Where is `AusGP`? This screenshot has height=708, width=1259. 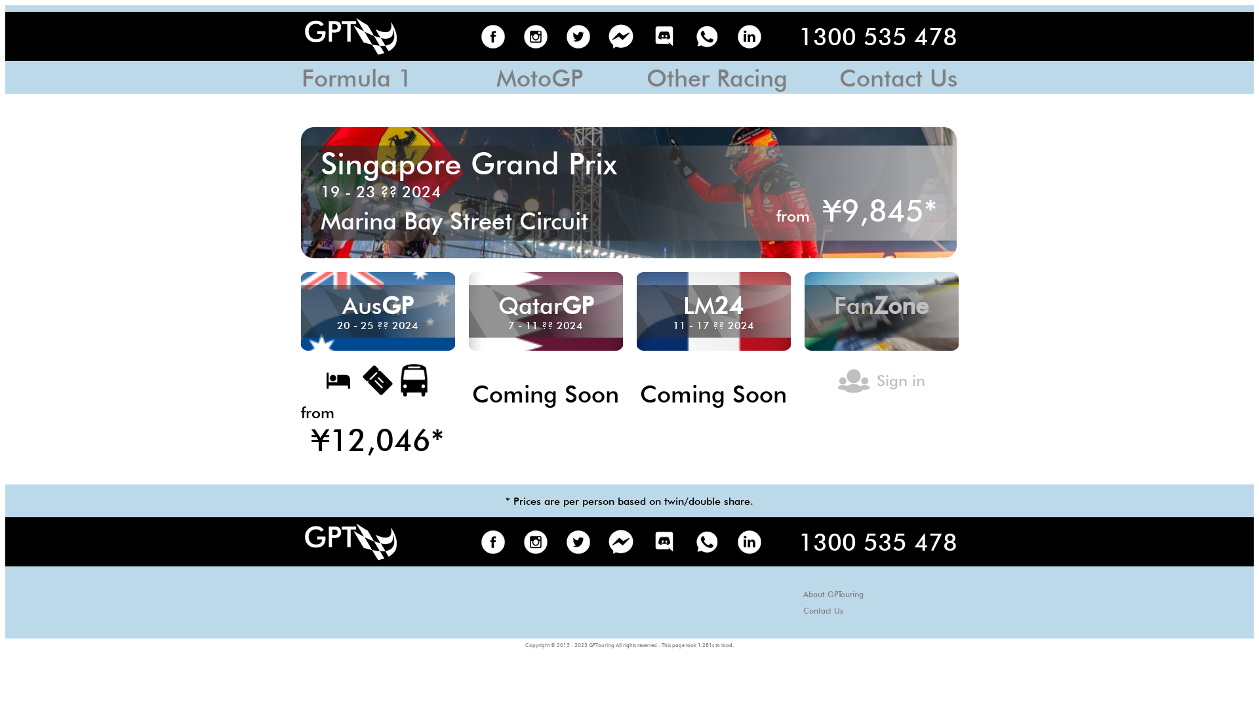 AusGP is located at coordinates (378, 311).